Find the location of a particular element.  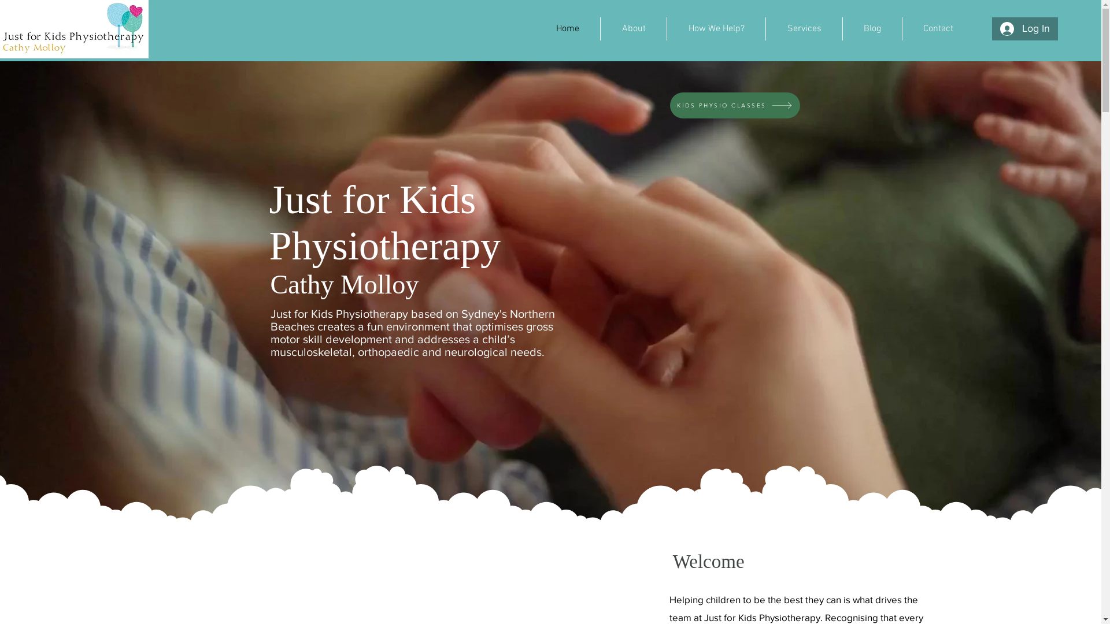

Blog is located at coordinates (872, 29).